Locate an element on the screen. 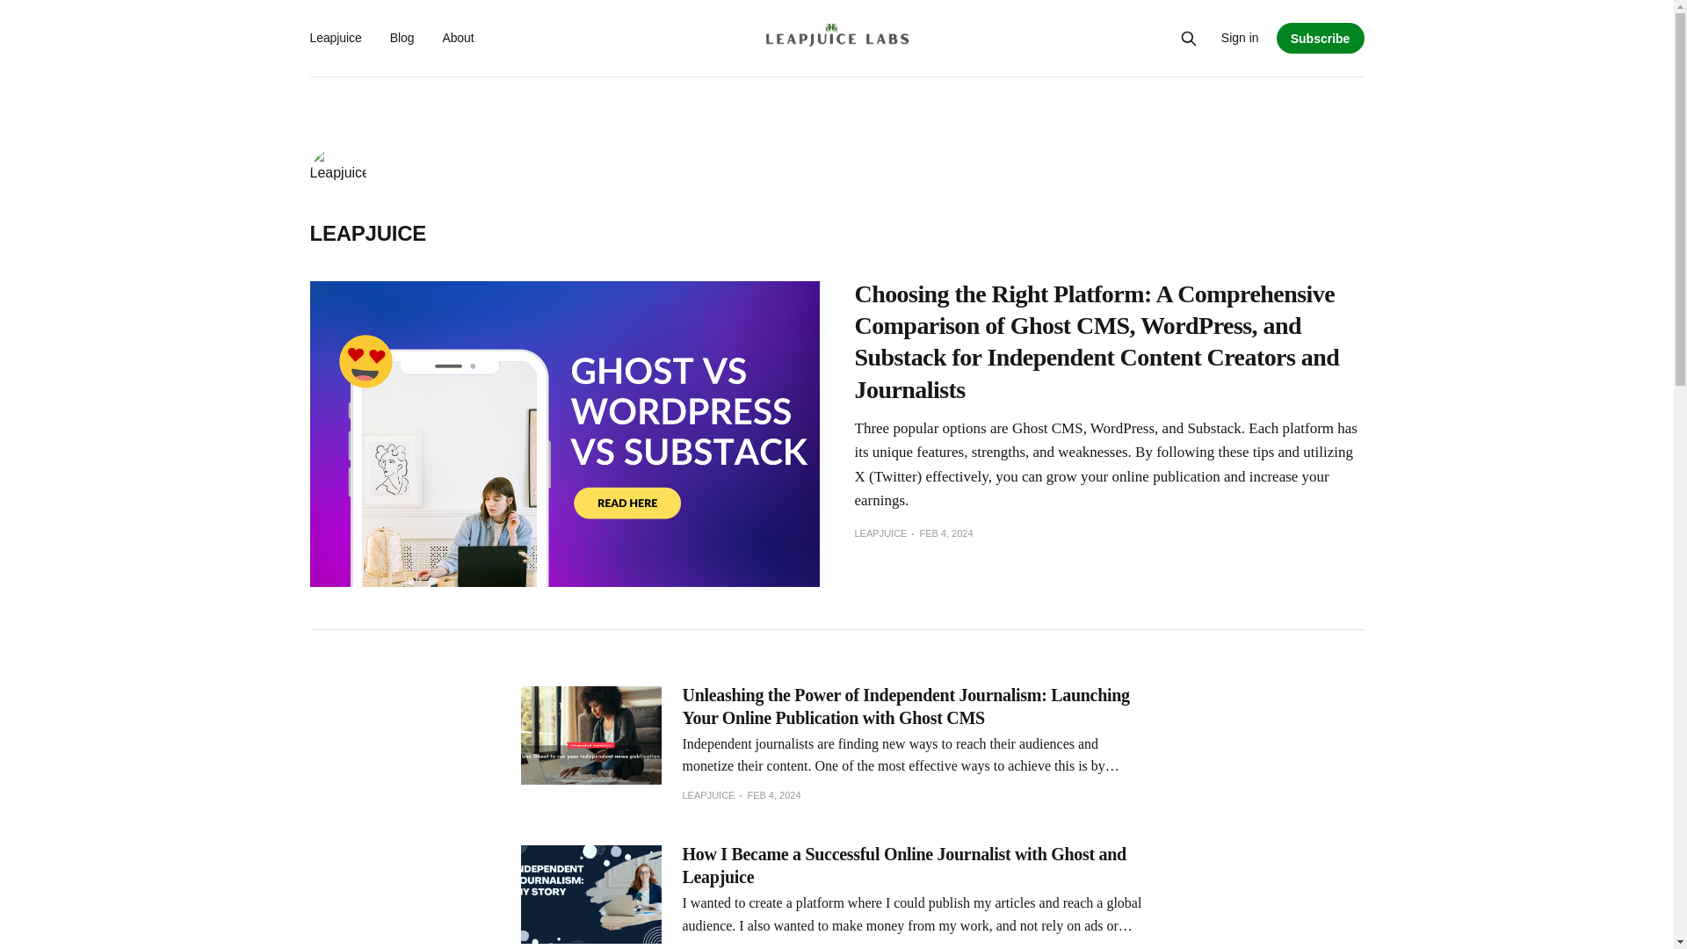  Sign in is located at coordinates (1240, 38).